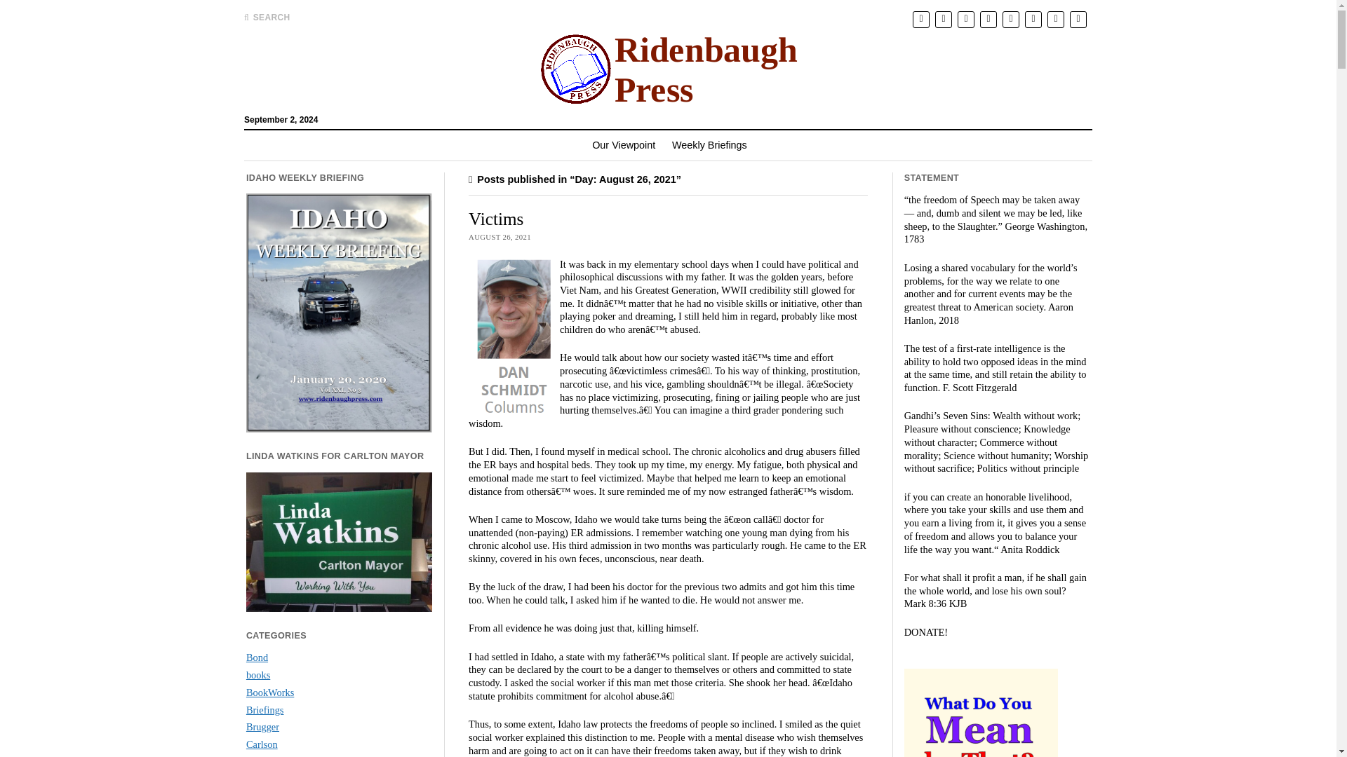  Describe the element at coordinates (258, 674) in the screenshot. I see `books` at that location.